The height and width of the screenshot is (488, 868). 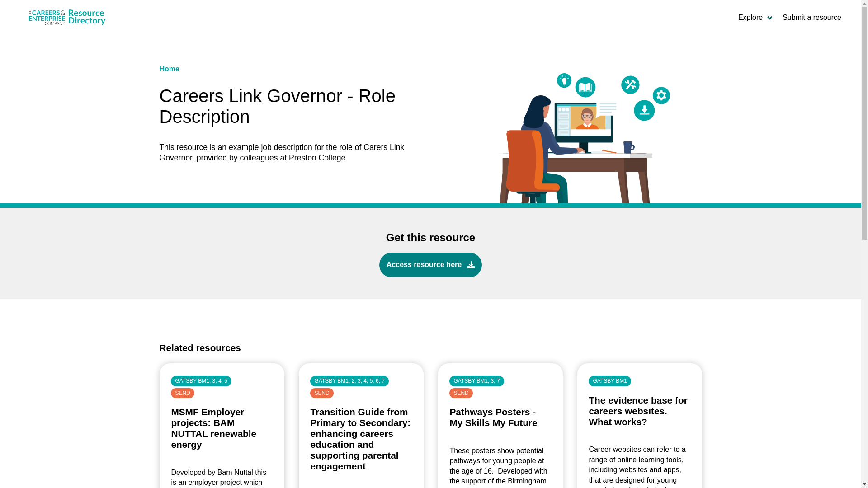 I want to click on Share to Linkedin, so click(x=430, y=321).